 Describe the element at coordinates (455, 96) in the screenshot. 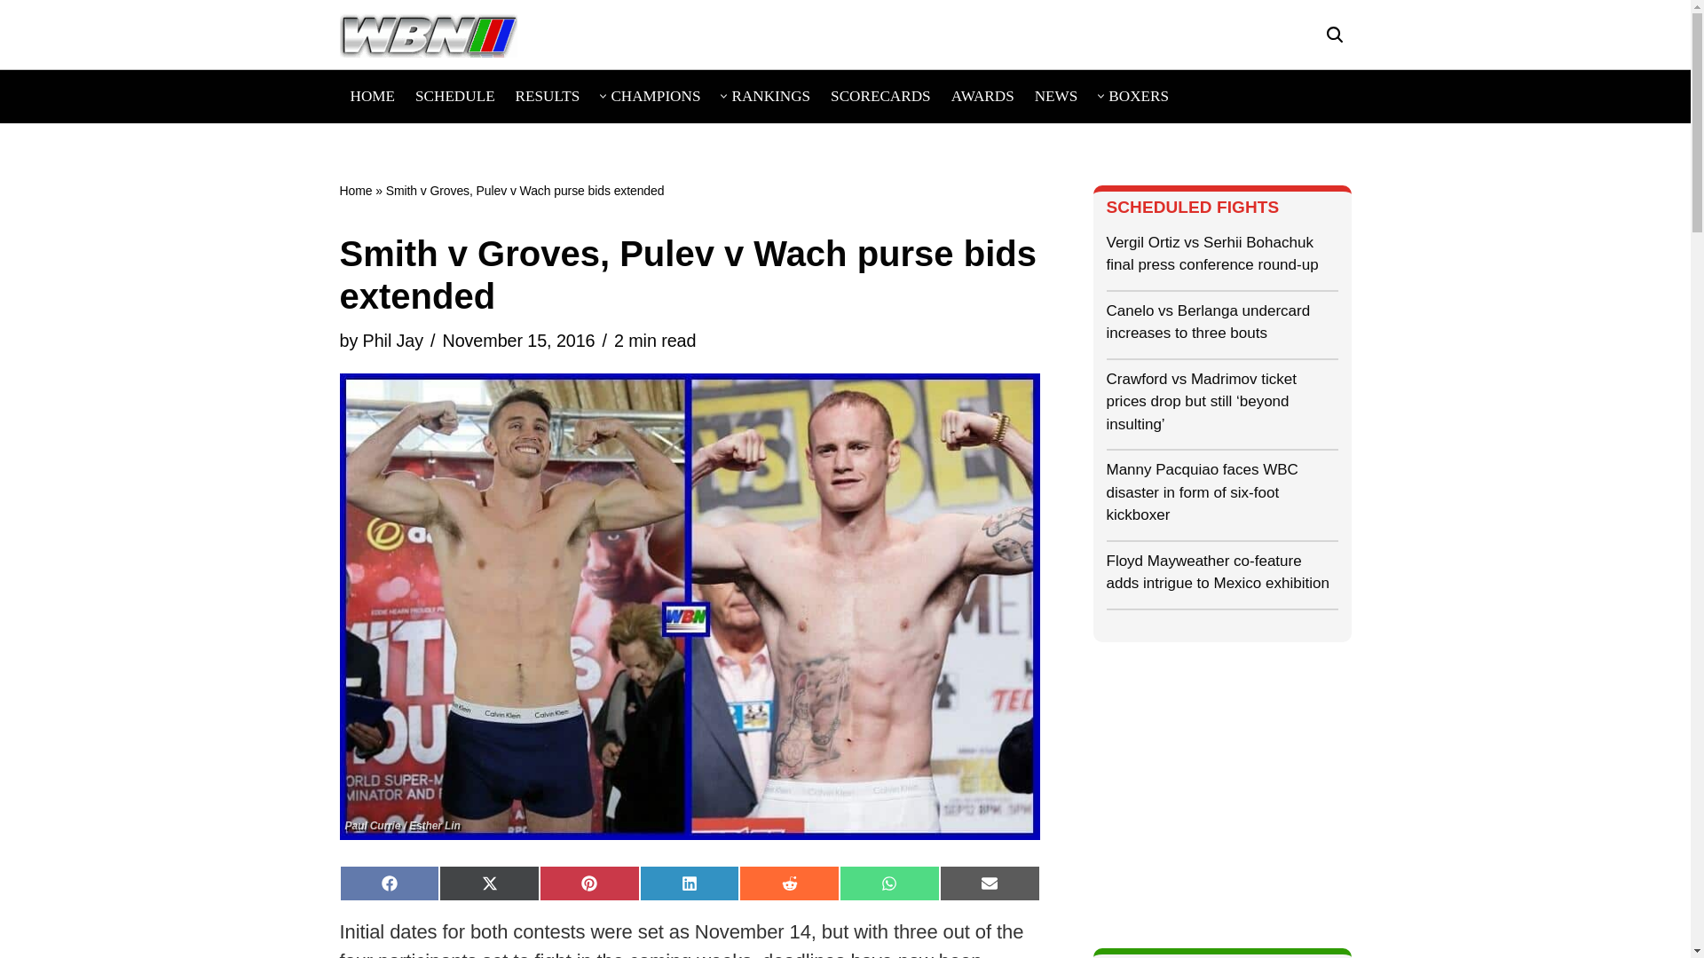

I see `SCHEDULE` at that location.